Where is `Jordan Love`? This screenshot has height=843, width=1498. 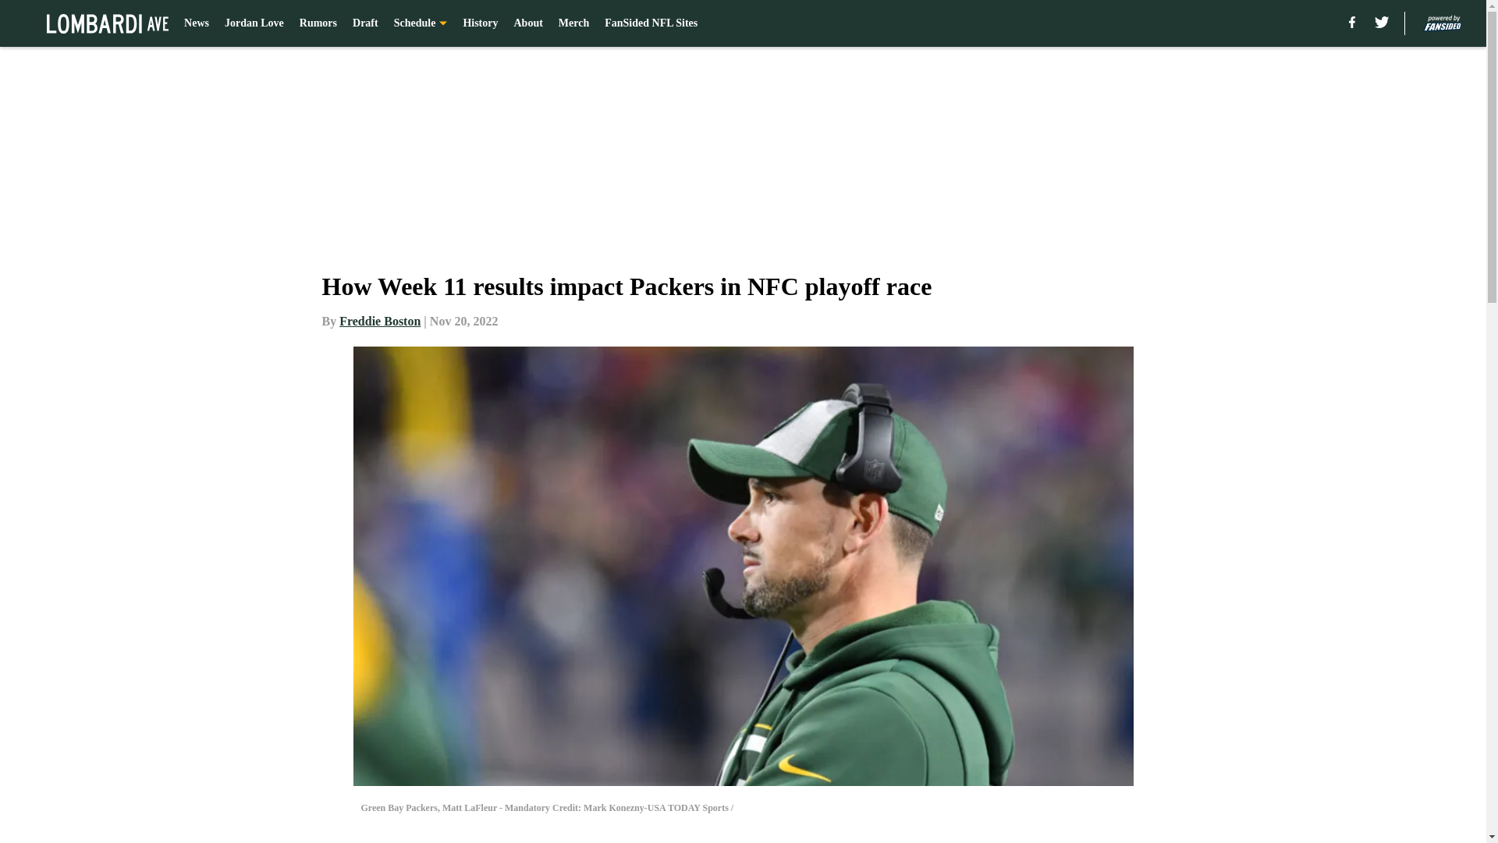
Jordan Love is located at coordinates (254, 23).